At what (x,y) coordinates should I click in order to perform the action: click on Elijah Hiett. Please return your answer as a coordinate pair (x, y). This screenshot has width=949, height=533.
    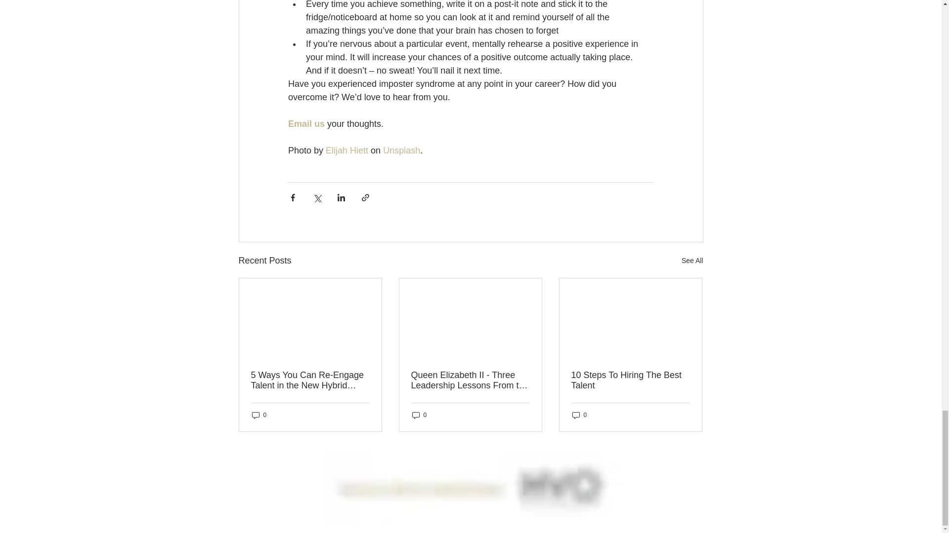
    Looking at the image, I should click on (346, 150).